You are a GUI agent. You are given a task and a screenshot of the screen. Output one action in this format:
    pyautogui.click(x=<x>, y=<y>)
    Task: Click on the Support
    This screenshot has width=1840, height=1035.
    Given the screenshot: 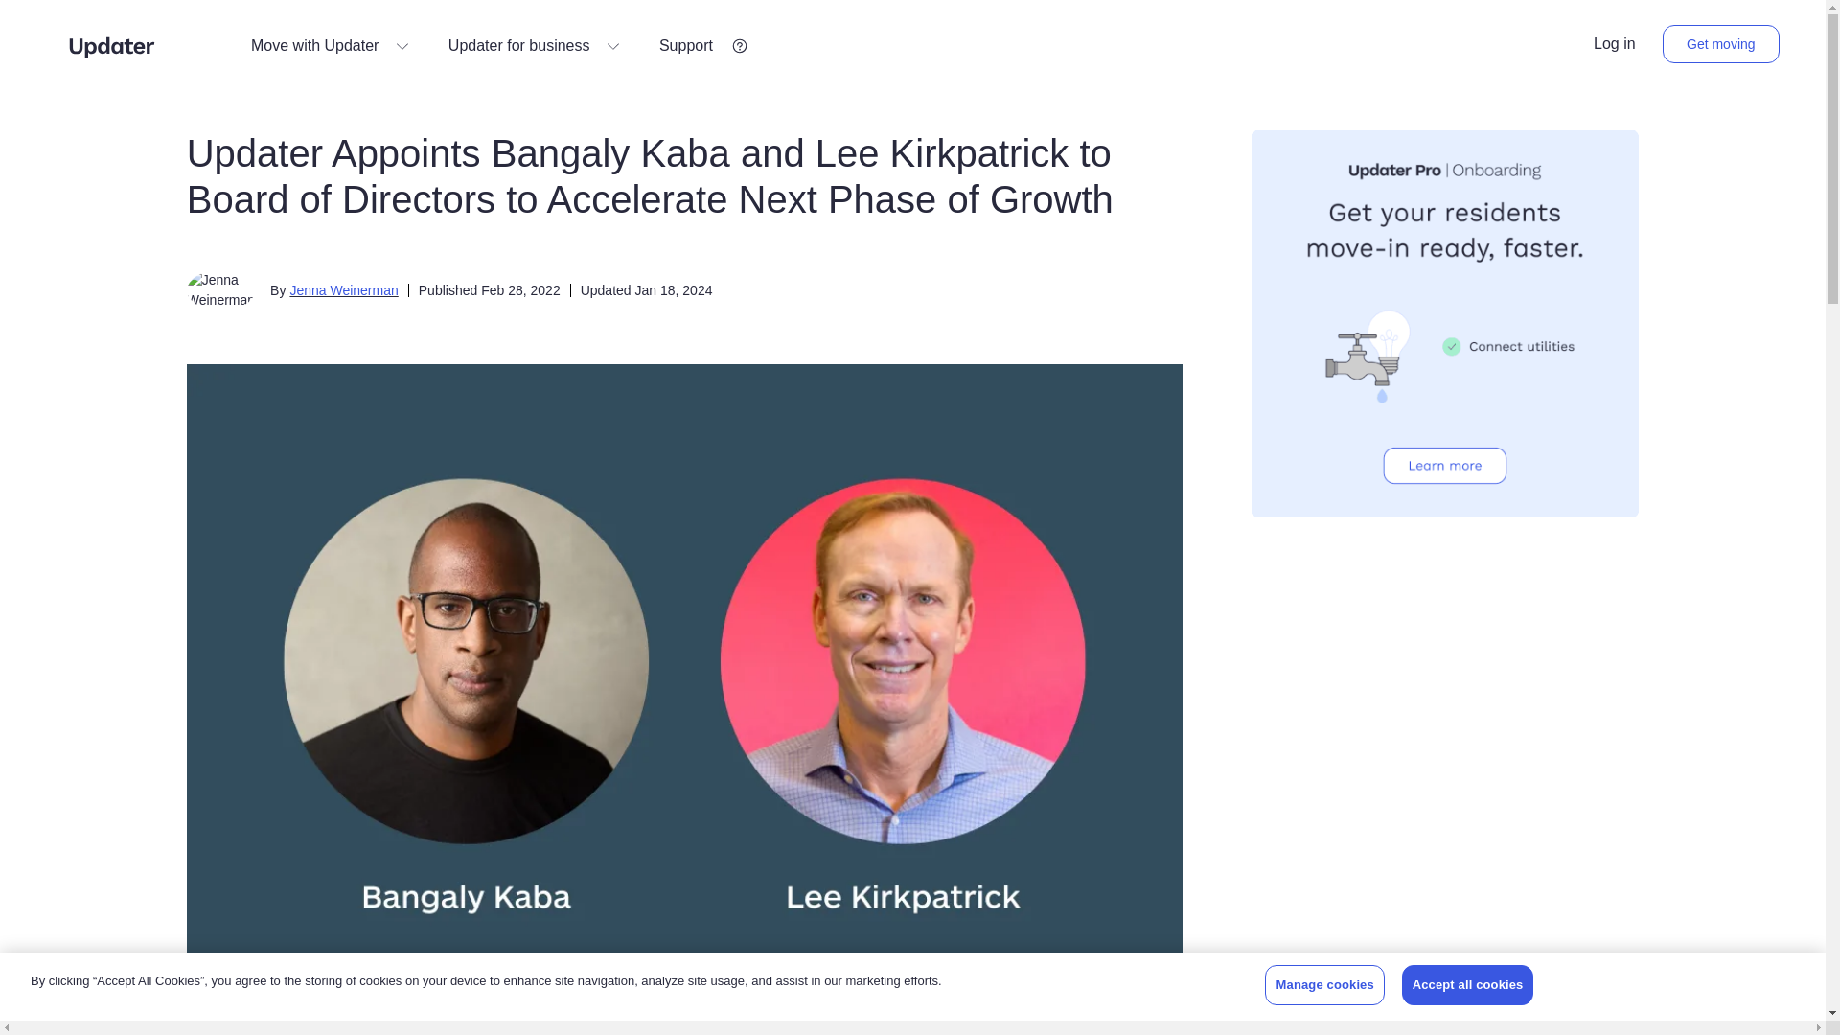 What is the action you would take?
    pyautogui.click(x=701, y=45)
    